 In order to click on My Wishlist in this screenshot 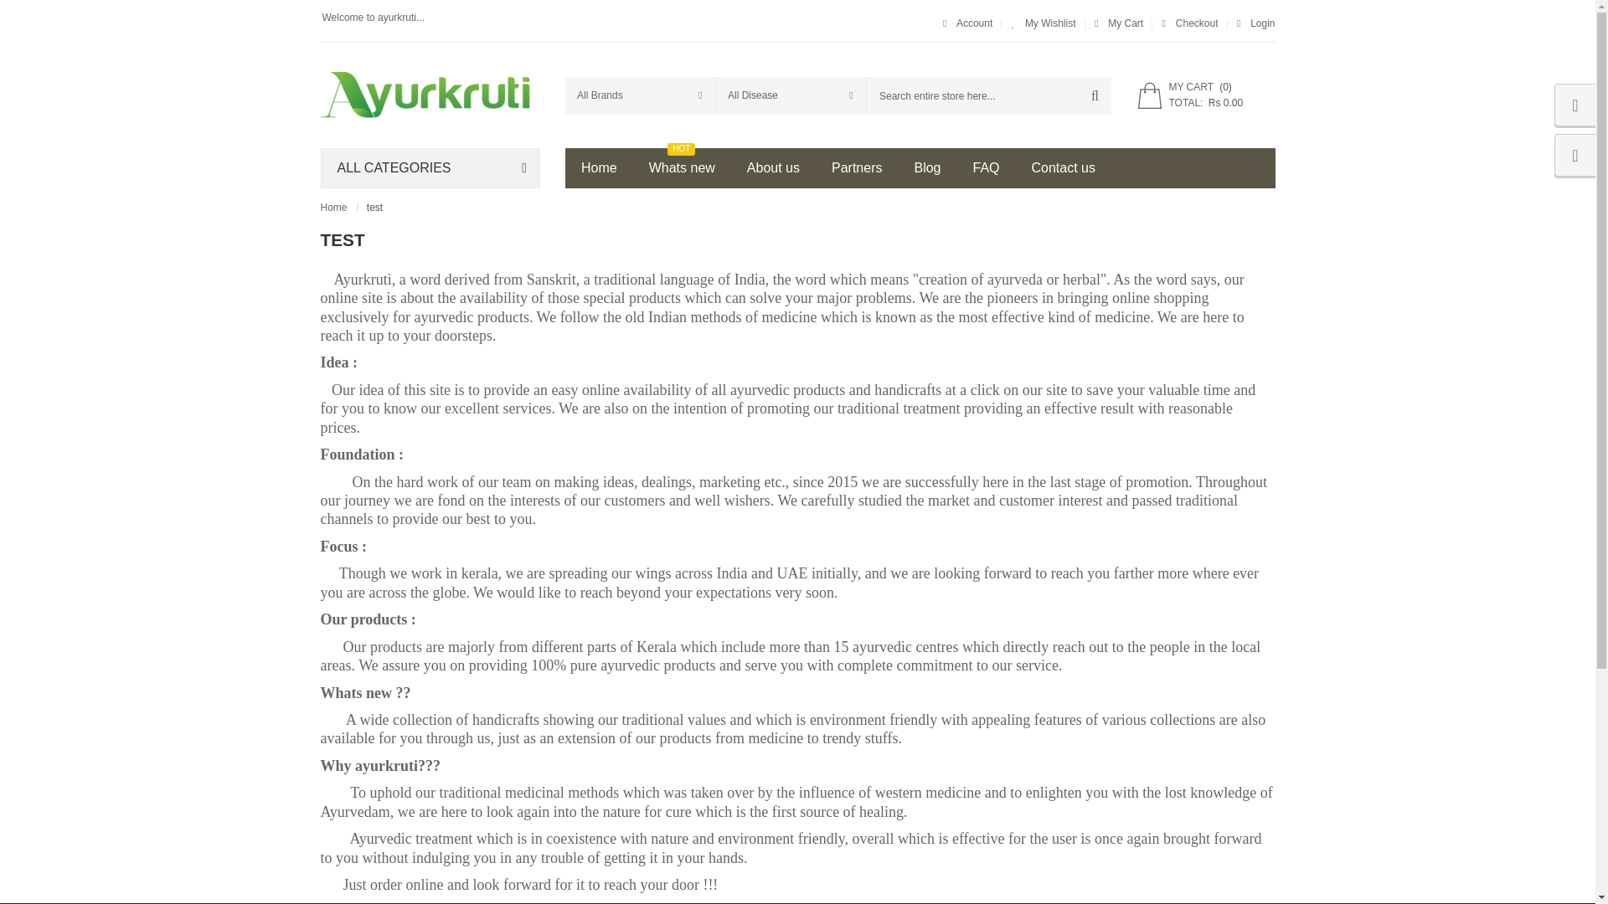, I will do `click(1044, 23)`.